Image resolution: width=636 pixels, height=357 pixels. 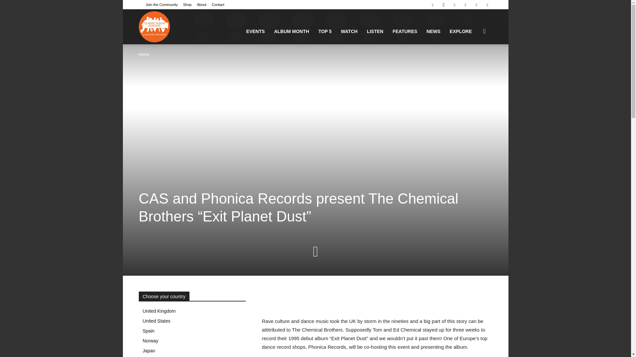 I want to click on Youtube, so click(x=487, y=5).